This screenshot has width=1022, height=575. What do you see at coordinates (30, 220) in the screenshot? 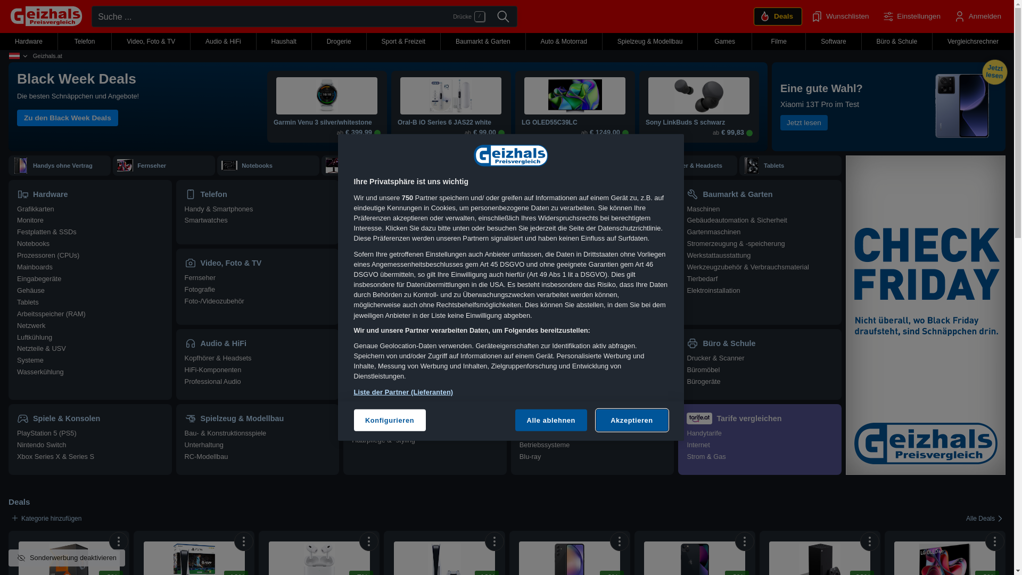
I see `Monitore` at bounding box center [30, 220].